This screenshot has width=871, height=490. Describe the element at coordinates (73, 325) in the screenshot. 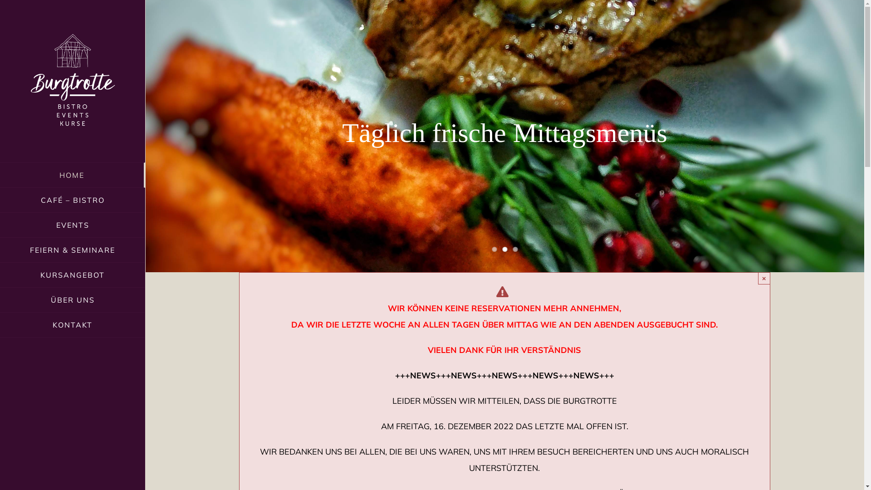

I see `KONTAKT` at that location.